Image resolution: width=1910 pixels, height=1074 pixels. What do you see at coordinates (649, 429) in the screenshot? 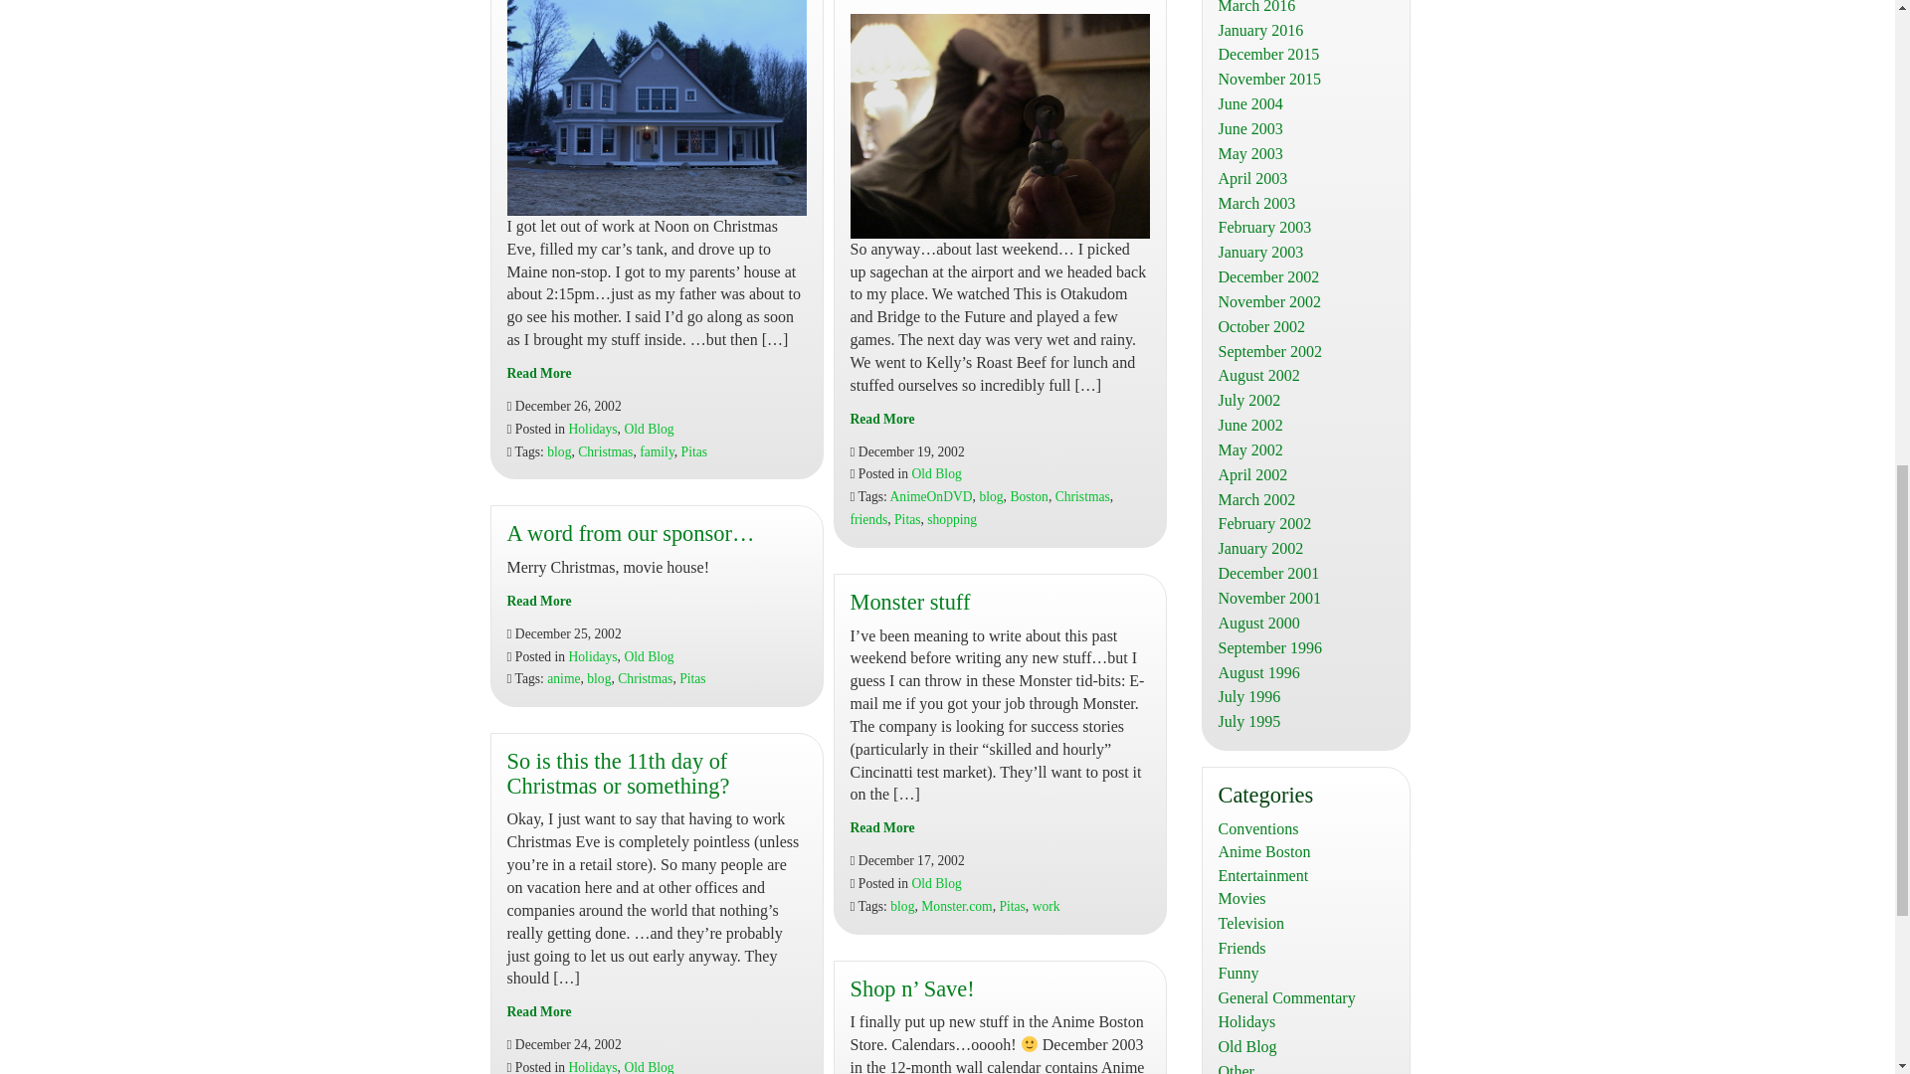
I see `Old Blog` at bounding box center [649, 429].